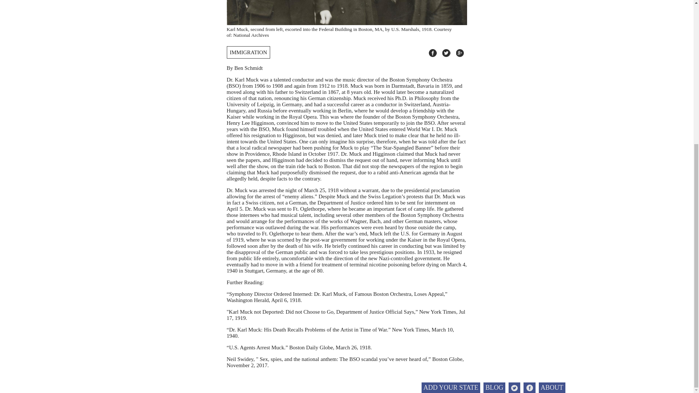 The height and width of the screenshot is (393, 699). I want to click on Share on Google Plus, so click(459, 53).